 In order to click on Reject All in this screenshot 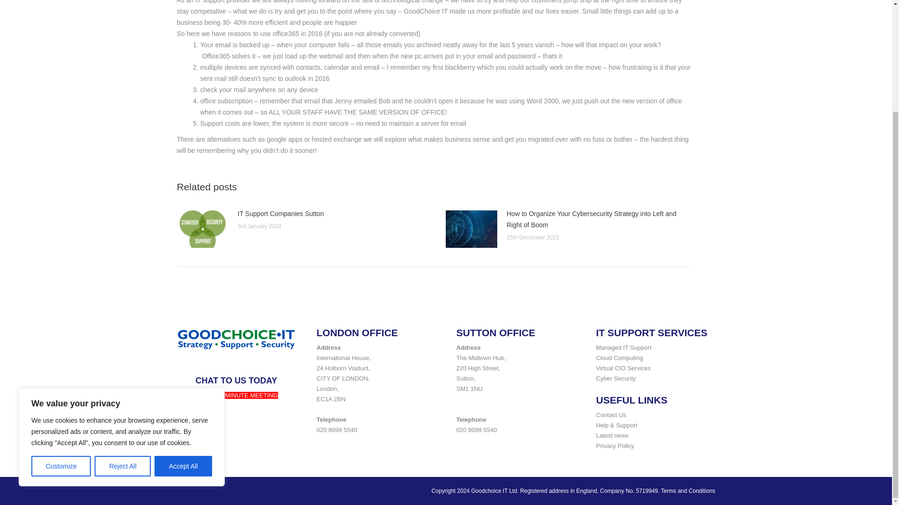, I will do `click(123, 329)`.